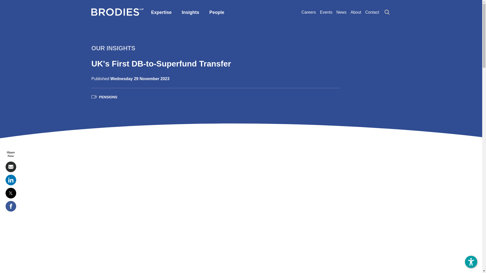  I want to click on Share on Twitter, so click(11, 193).